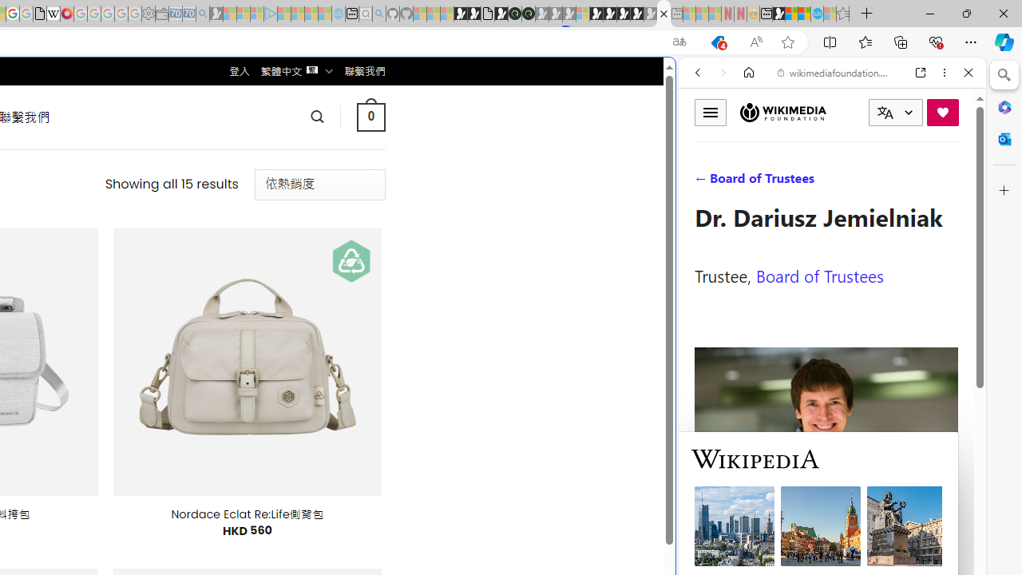  Describe the element at coordinates (873, 182) in the screenshot. I see `SEARCH TOOLS` at that location.